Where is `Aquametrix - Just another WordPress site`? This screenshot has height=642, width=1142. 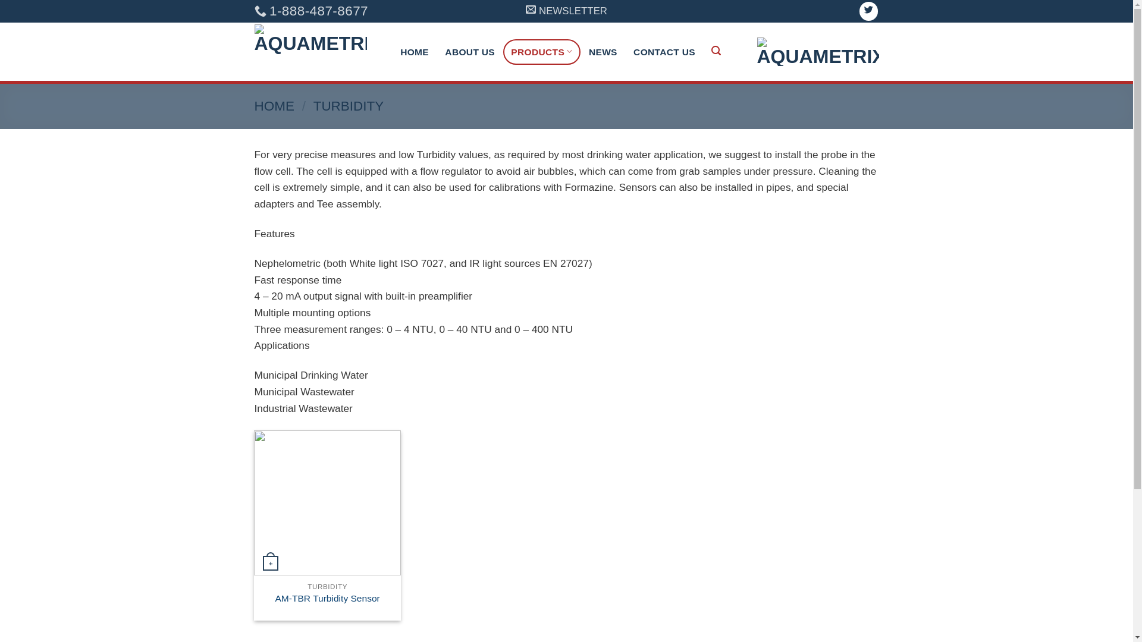
Aquametrix - Just another WordPress site is located at coordinates (817, 52).